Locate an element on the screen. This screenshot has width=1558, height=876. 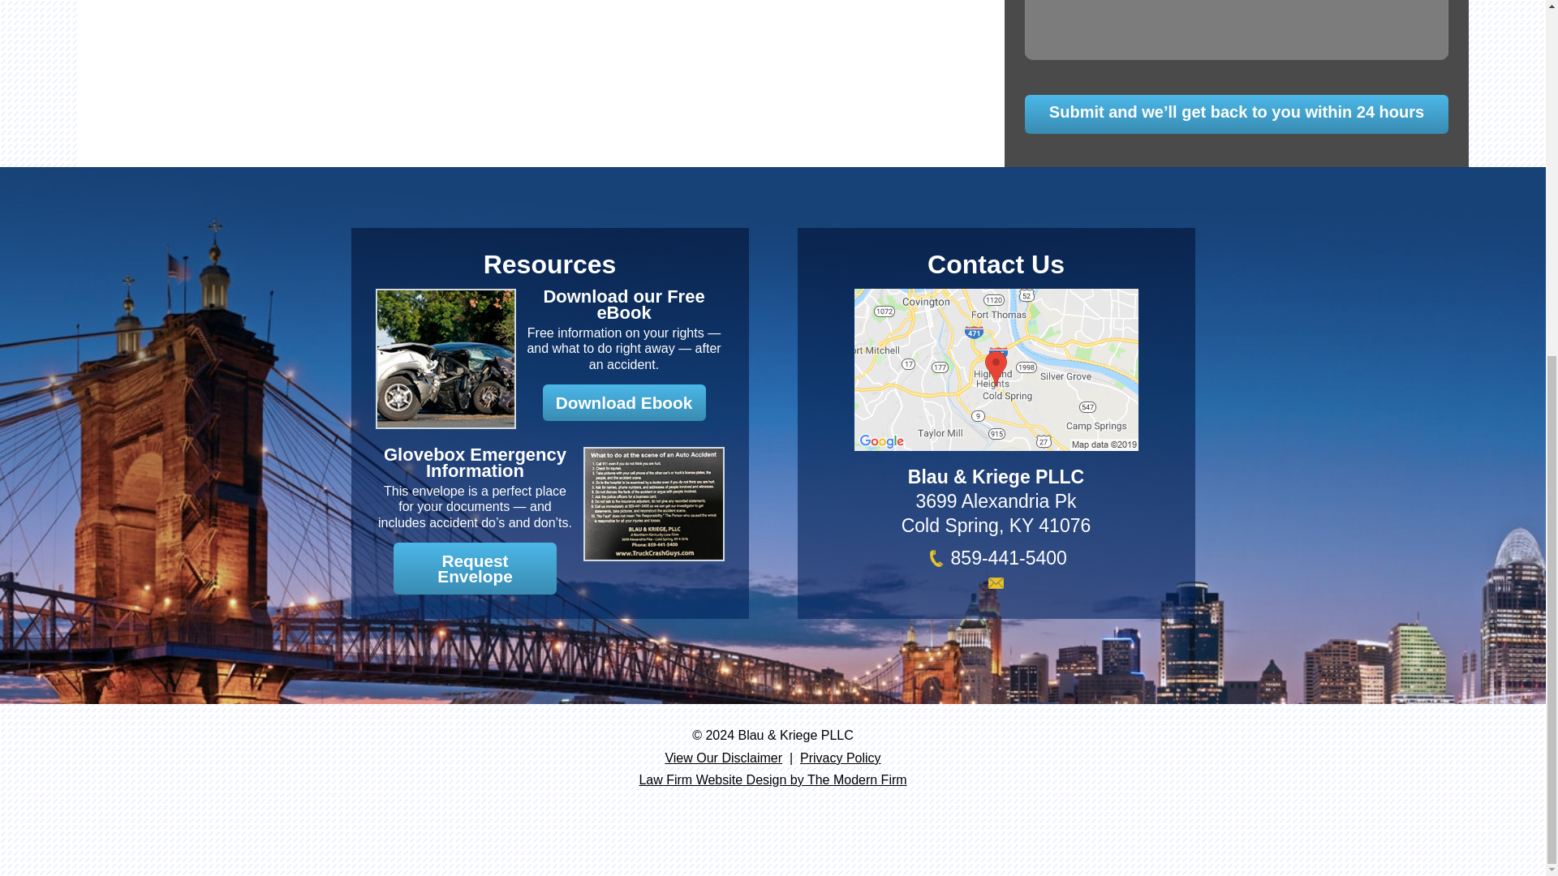
Privacy Policy is located at coordinates (841, 758).